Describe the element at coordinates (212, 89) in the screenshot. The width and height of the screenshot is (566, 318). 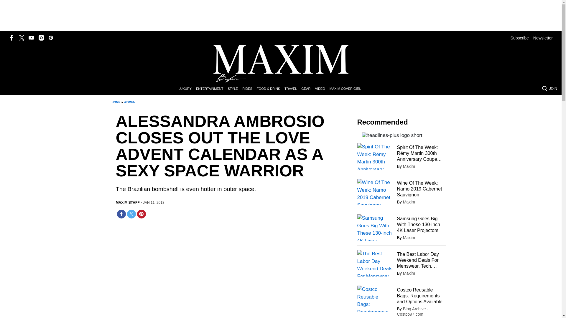
I see `ENTERTAINMENT` at that location.